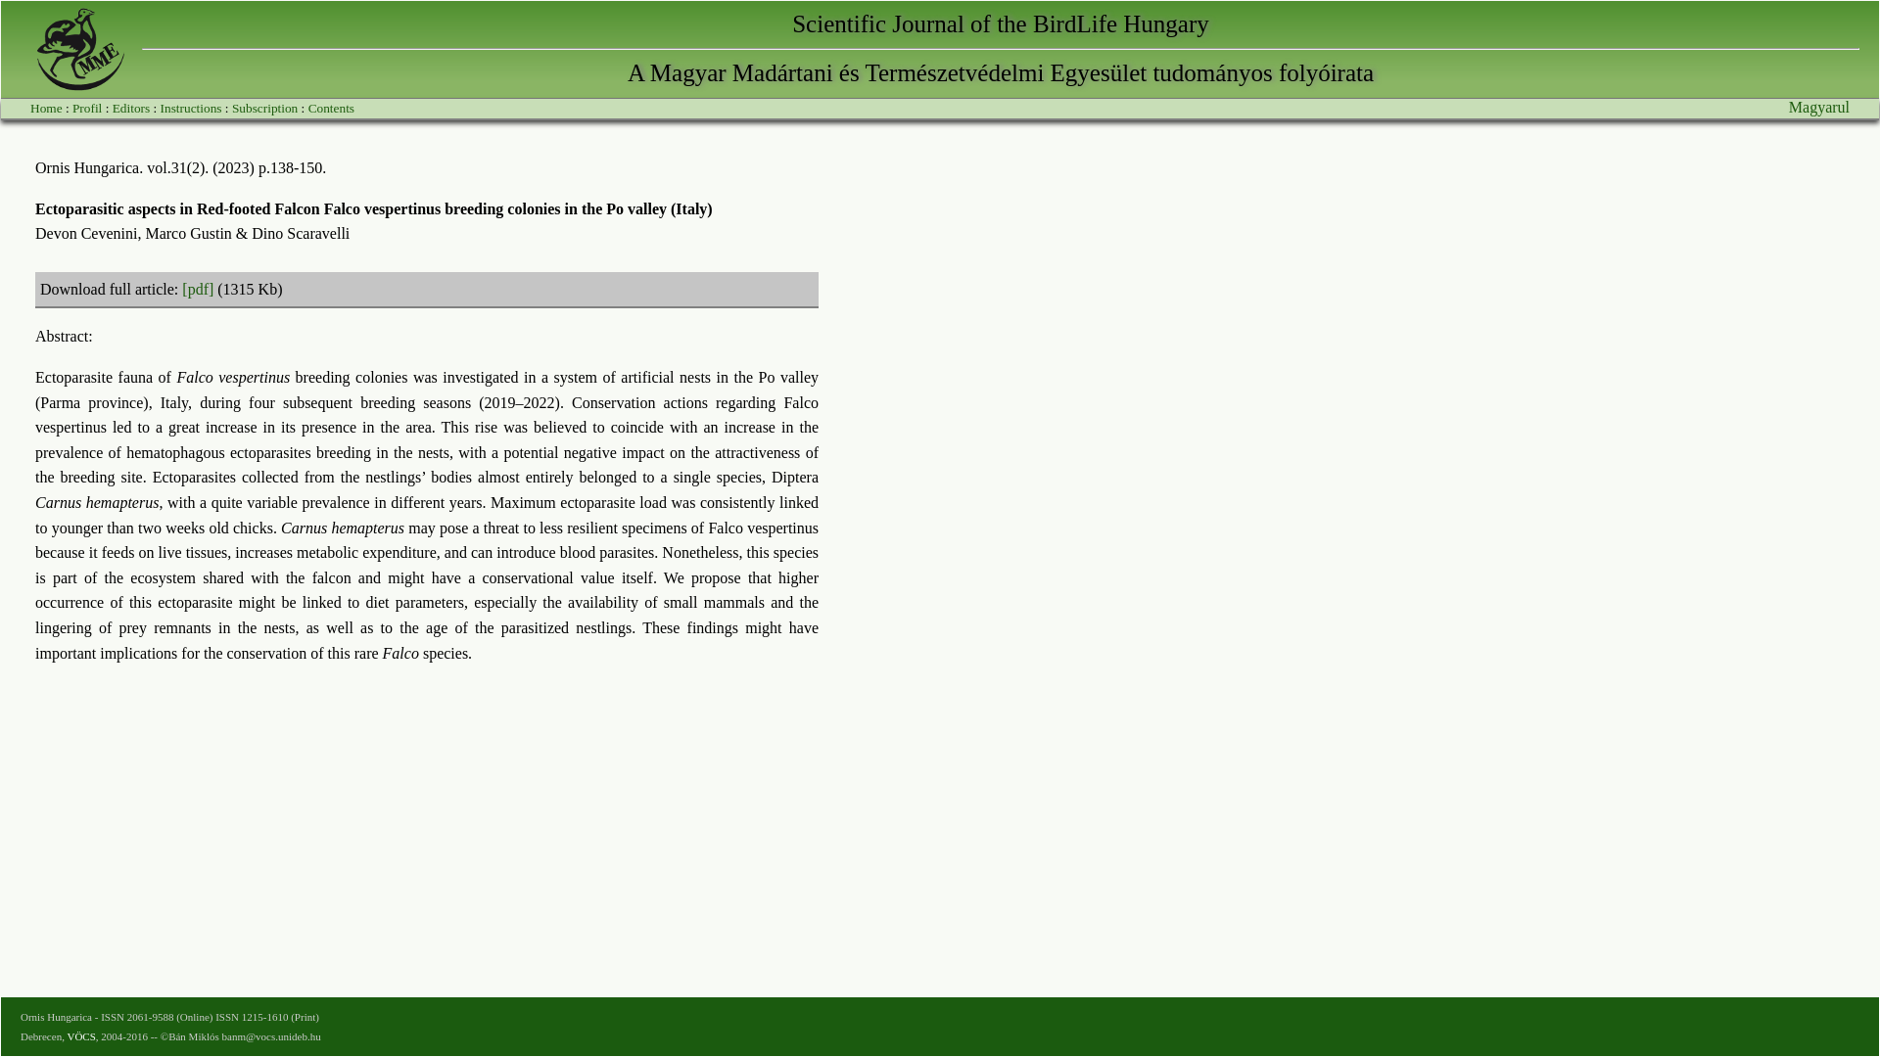 The width and height of the screenshot is (1880, 1057). I want to click on Contents, so click(331, 108).